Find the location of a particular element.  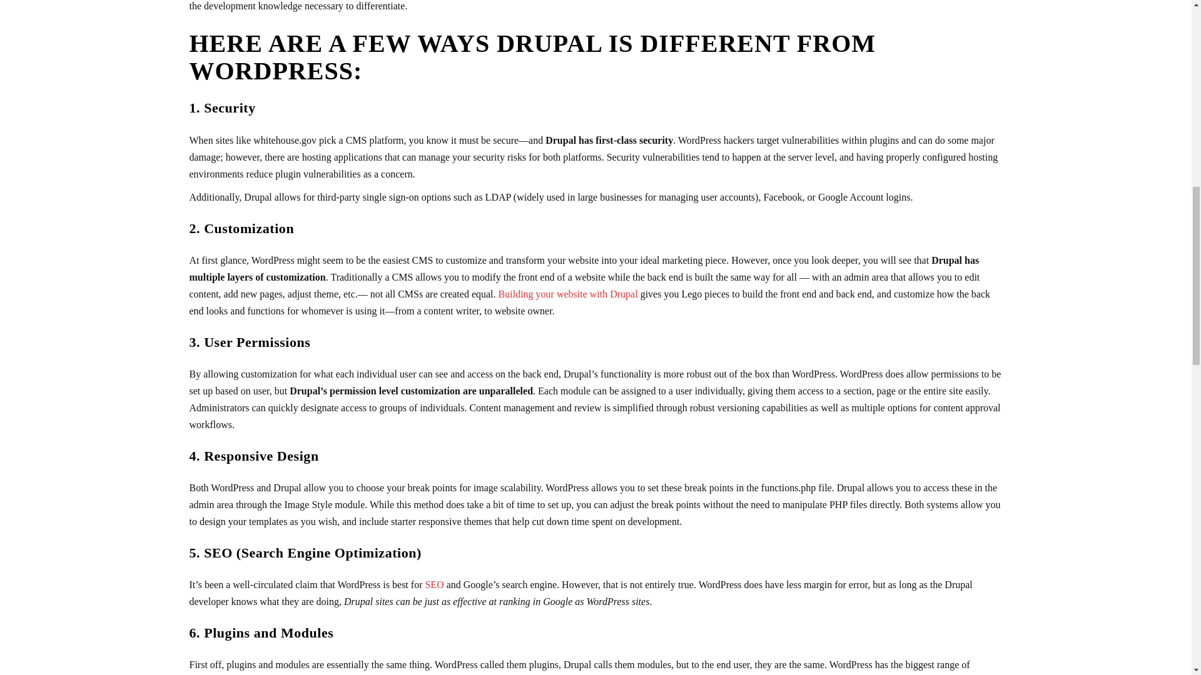

Search Engine Optimization Services is located at coordinates (434, 584).